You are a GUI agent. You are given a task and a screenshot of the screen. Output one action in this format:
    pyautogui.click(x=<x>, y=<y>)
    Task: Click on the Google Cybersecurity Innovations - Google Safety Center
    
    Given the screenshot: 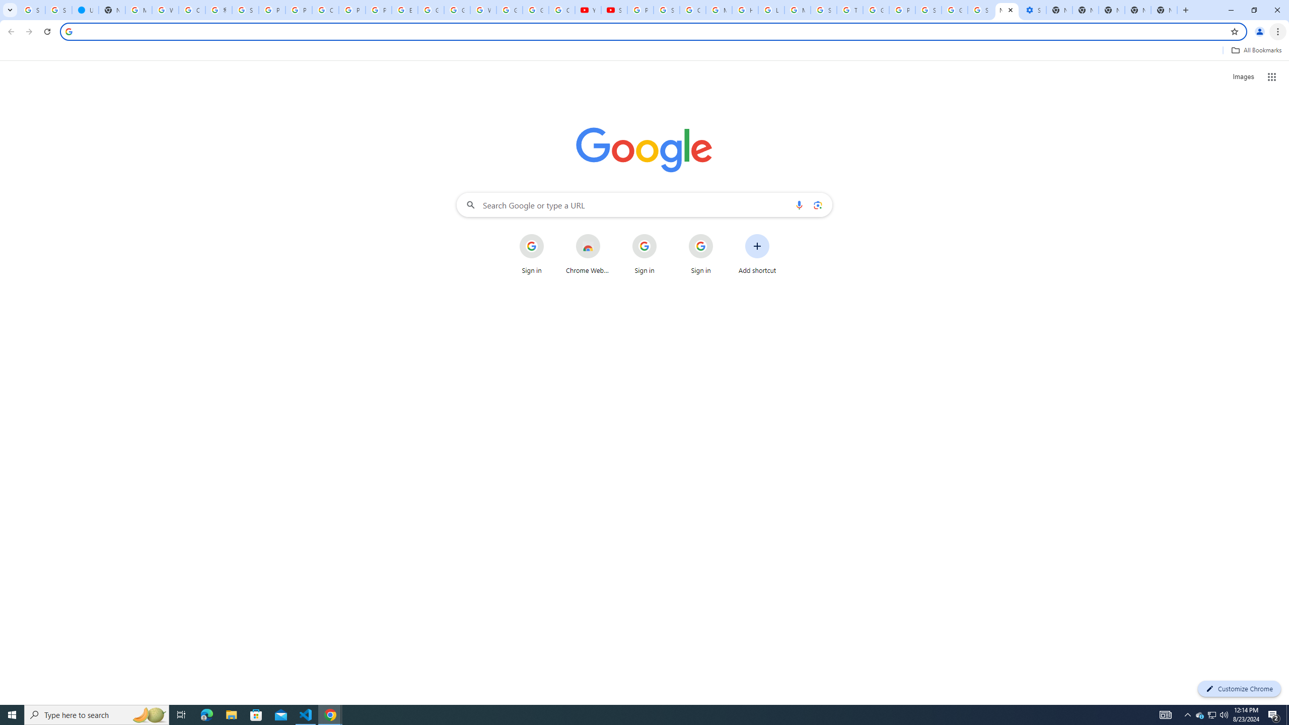 What is the action you would take?
    pyautogui.click(x=955, y=10)
    